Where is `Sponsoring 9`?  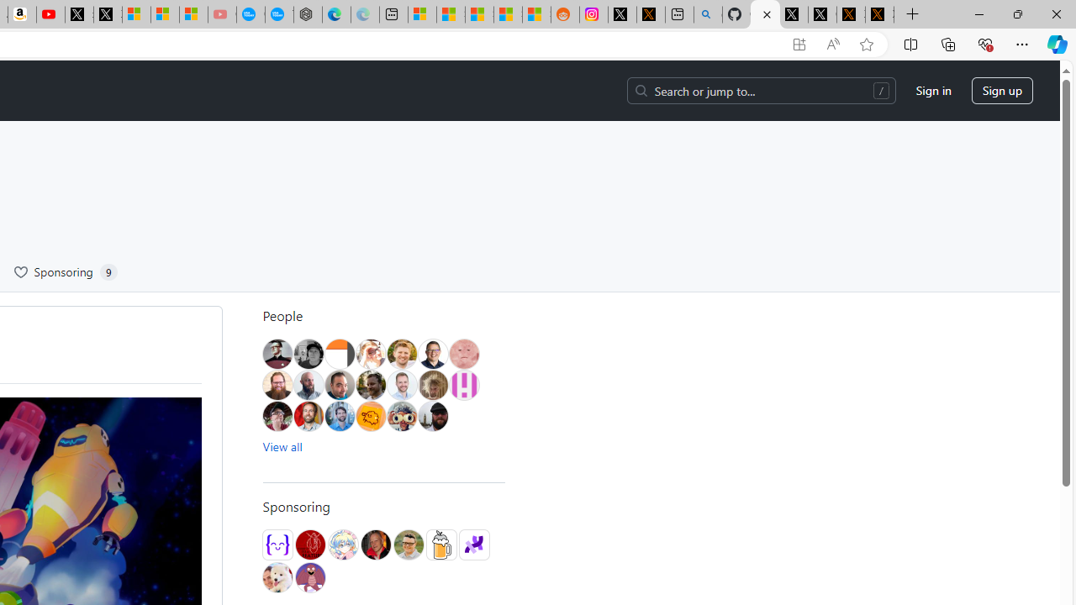
Sponsoring 9 is located at coordinates (66, 272).